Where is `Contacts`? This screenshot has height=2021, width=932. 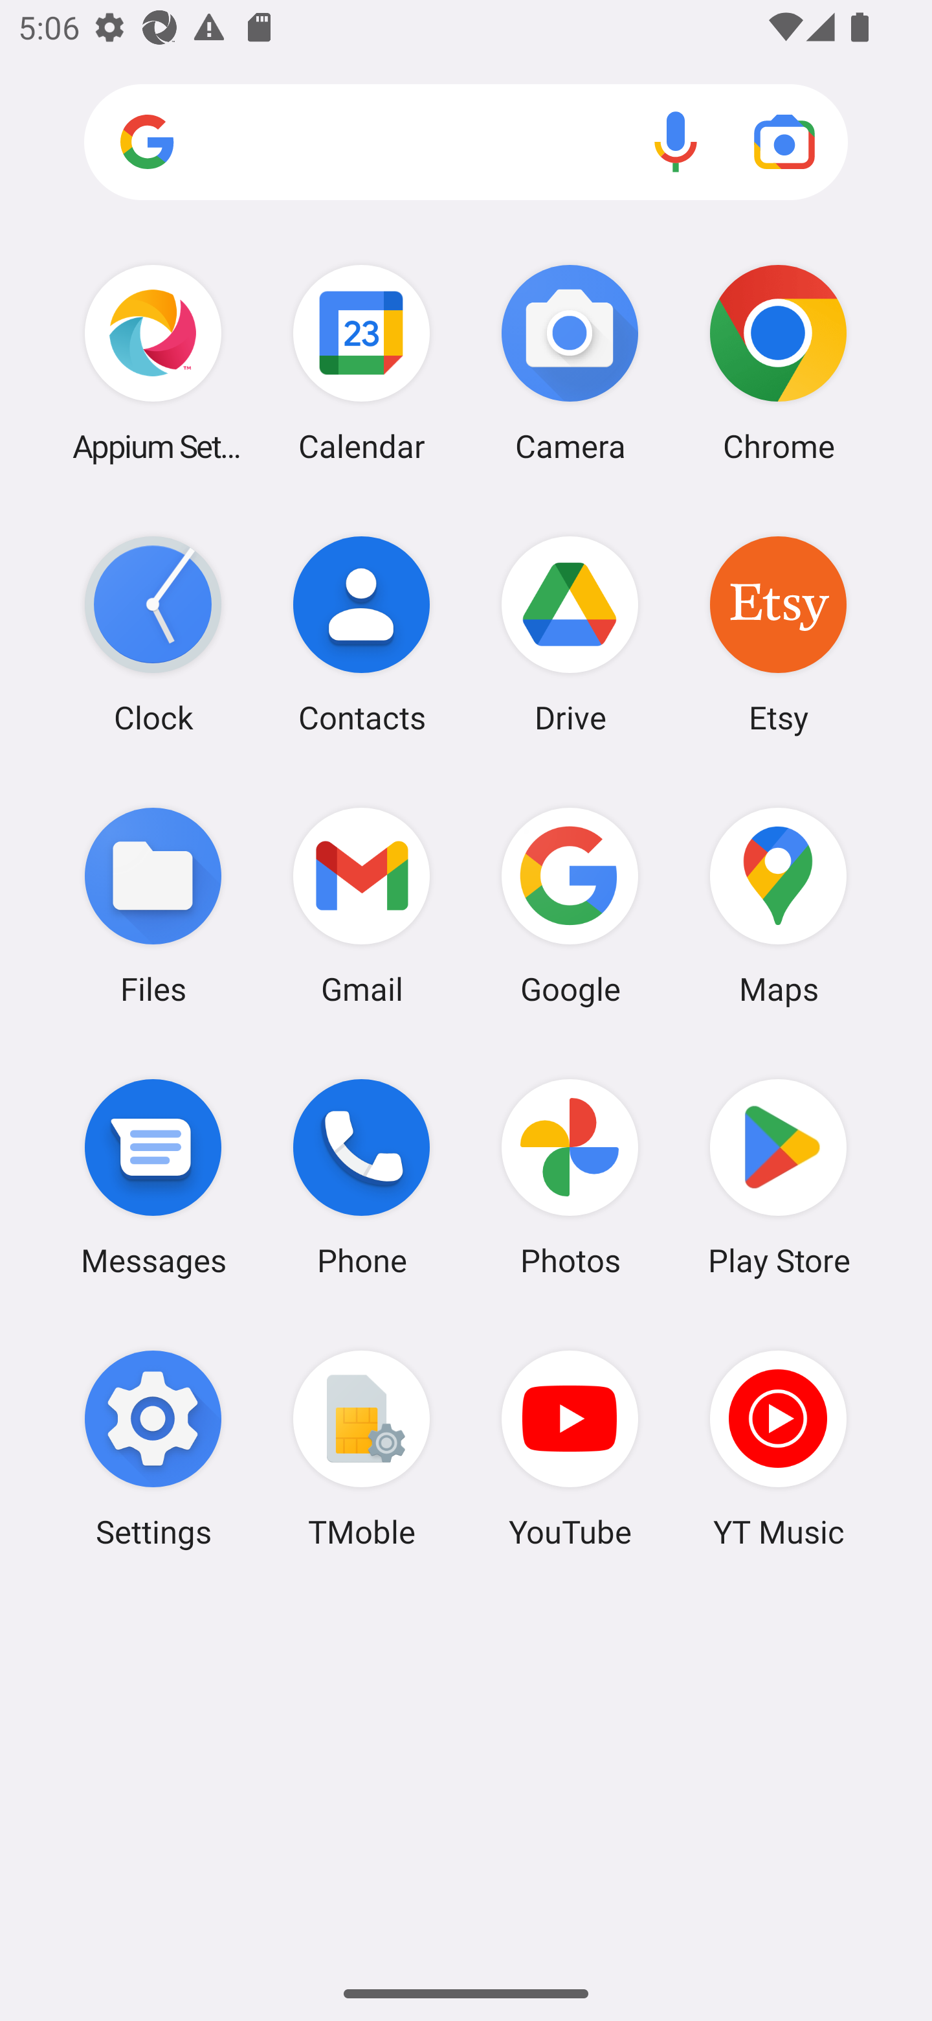 Contacts is located at coordinates (361, 634).